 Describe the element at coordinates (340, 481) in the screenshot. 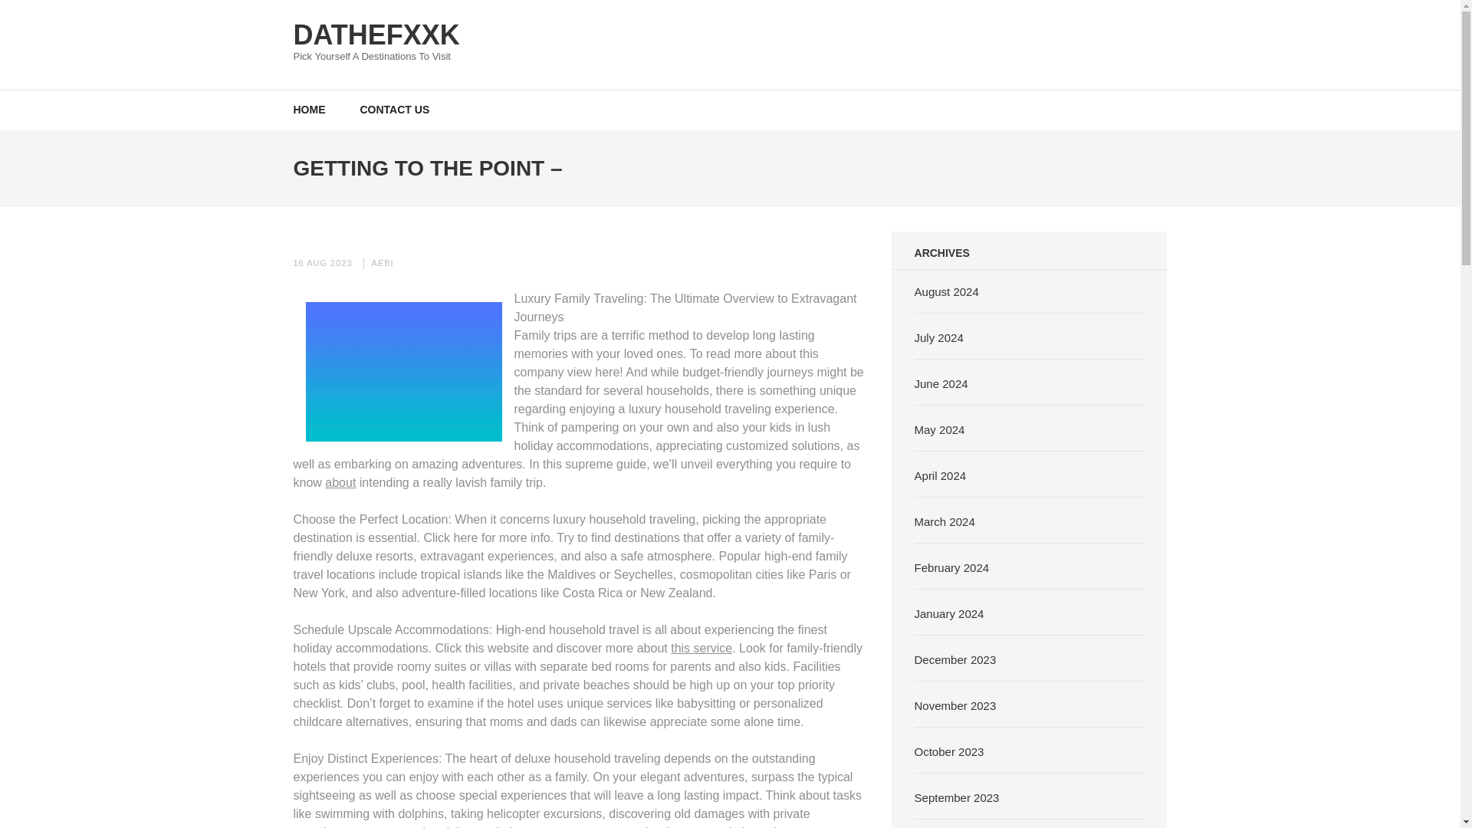

I see `about` at that location.